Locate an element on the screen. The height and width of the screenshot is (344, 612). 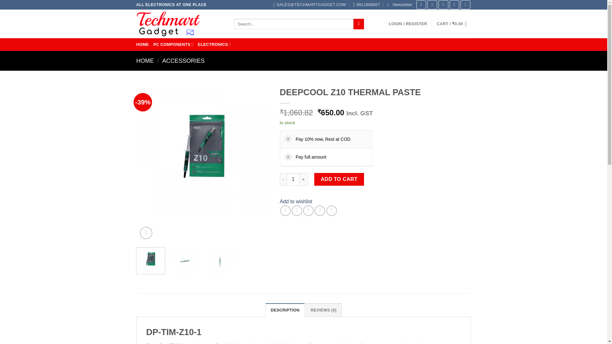
ELECTRONICS is located at coordinates (214, 44).